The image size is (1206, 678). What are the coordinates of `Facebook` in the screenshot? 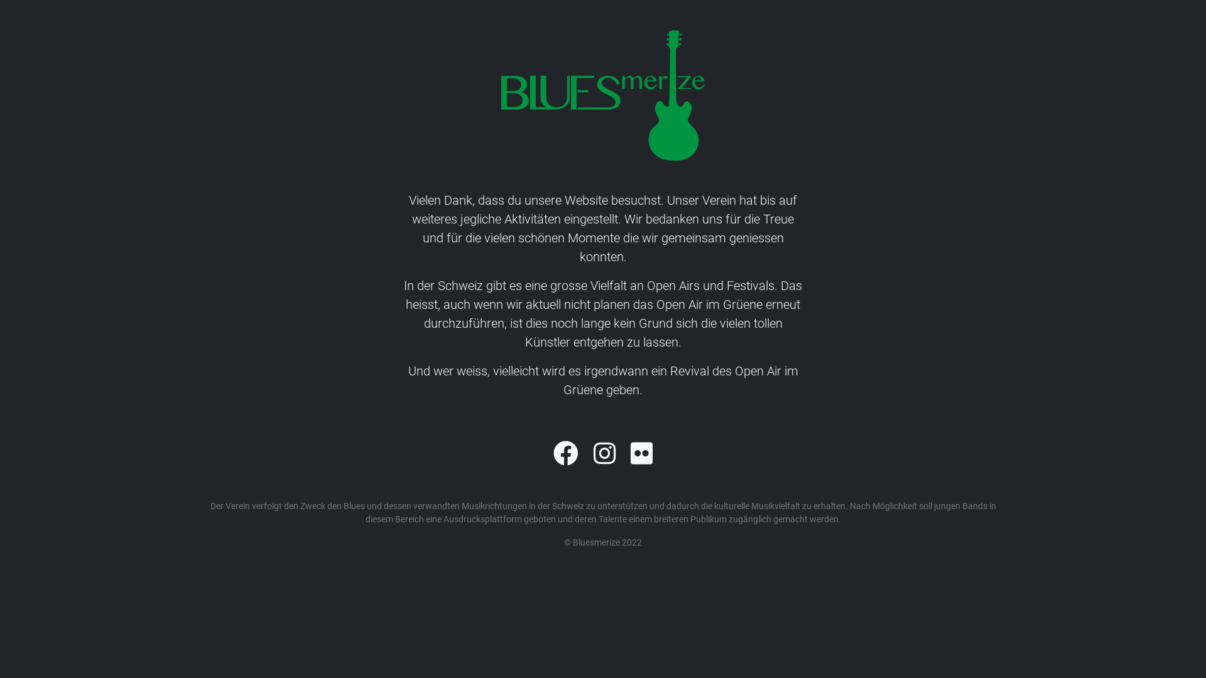 It's located at (566, 455).